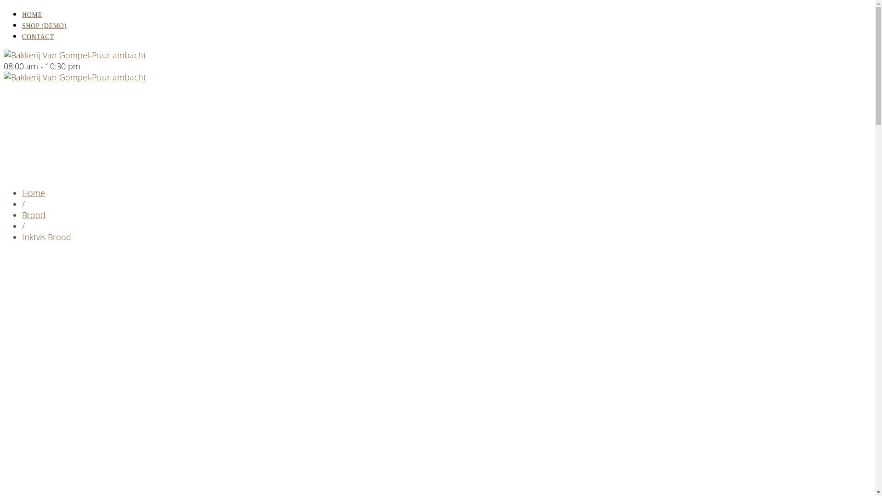  What do you see at coordinates (34, 215) in the screenshot?
I see `Brood` at bounding box center [34, 215].